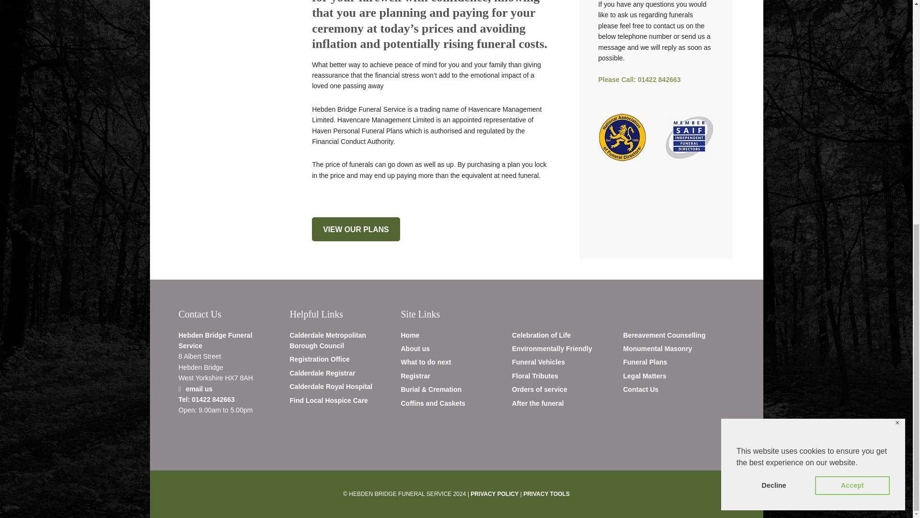 The height and width of the screenshot is (518, 920). I want to click on Decline, so click(774, 93).